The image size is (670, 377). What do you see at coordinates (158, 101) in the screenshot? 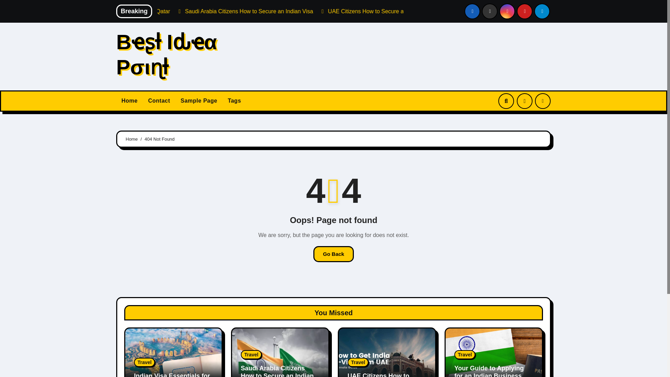
I see `Contact` at bounding box center [158, 101].